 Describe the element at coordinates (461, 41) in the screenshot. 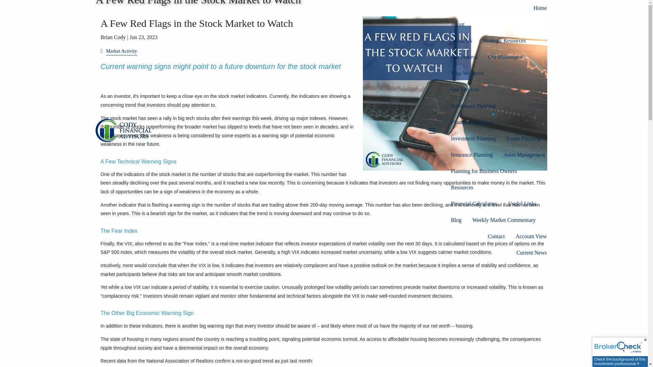

I see `About Us` at that location.